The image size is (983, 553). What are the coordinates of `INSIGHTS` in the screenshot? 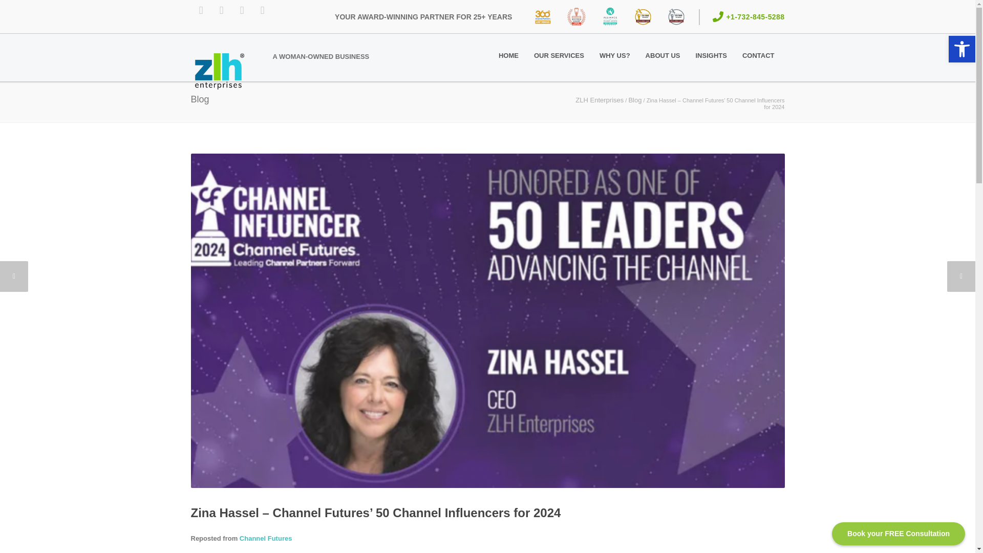 It's located at (711, 56).